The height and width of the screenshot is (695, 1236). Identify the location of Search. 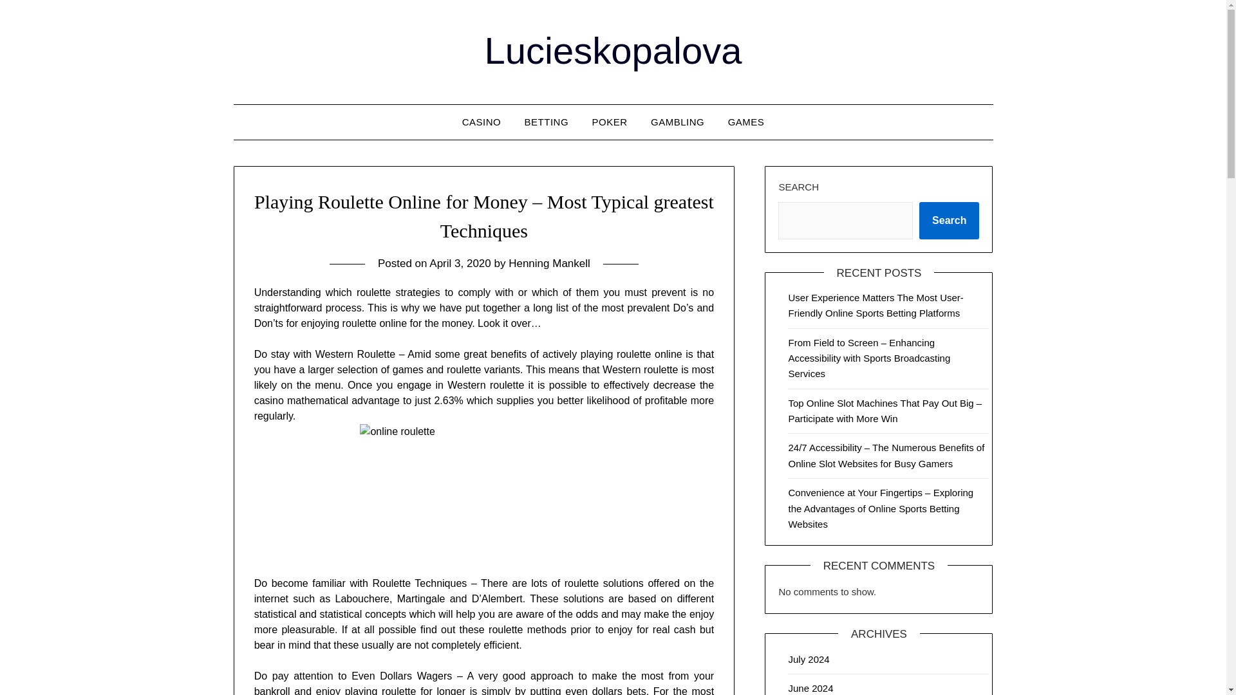
(949, 220).